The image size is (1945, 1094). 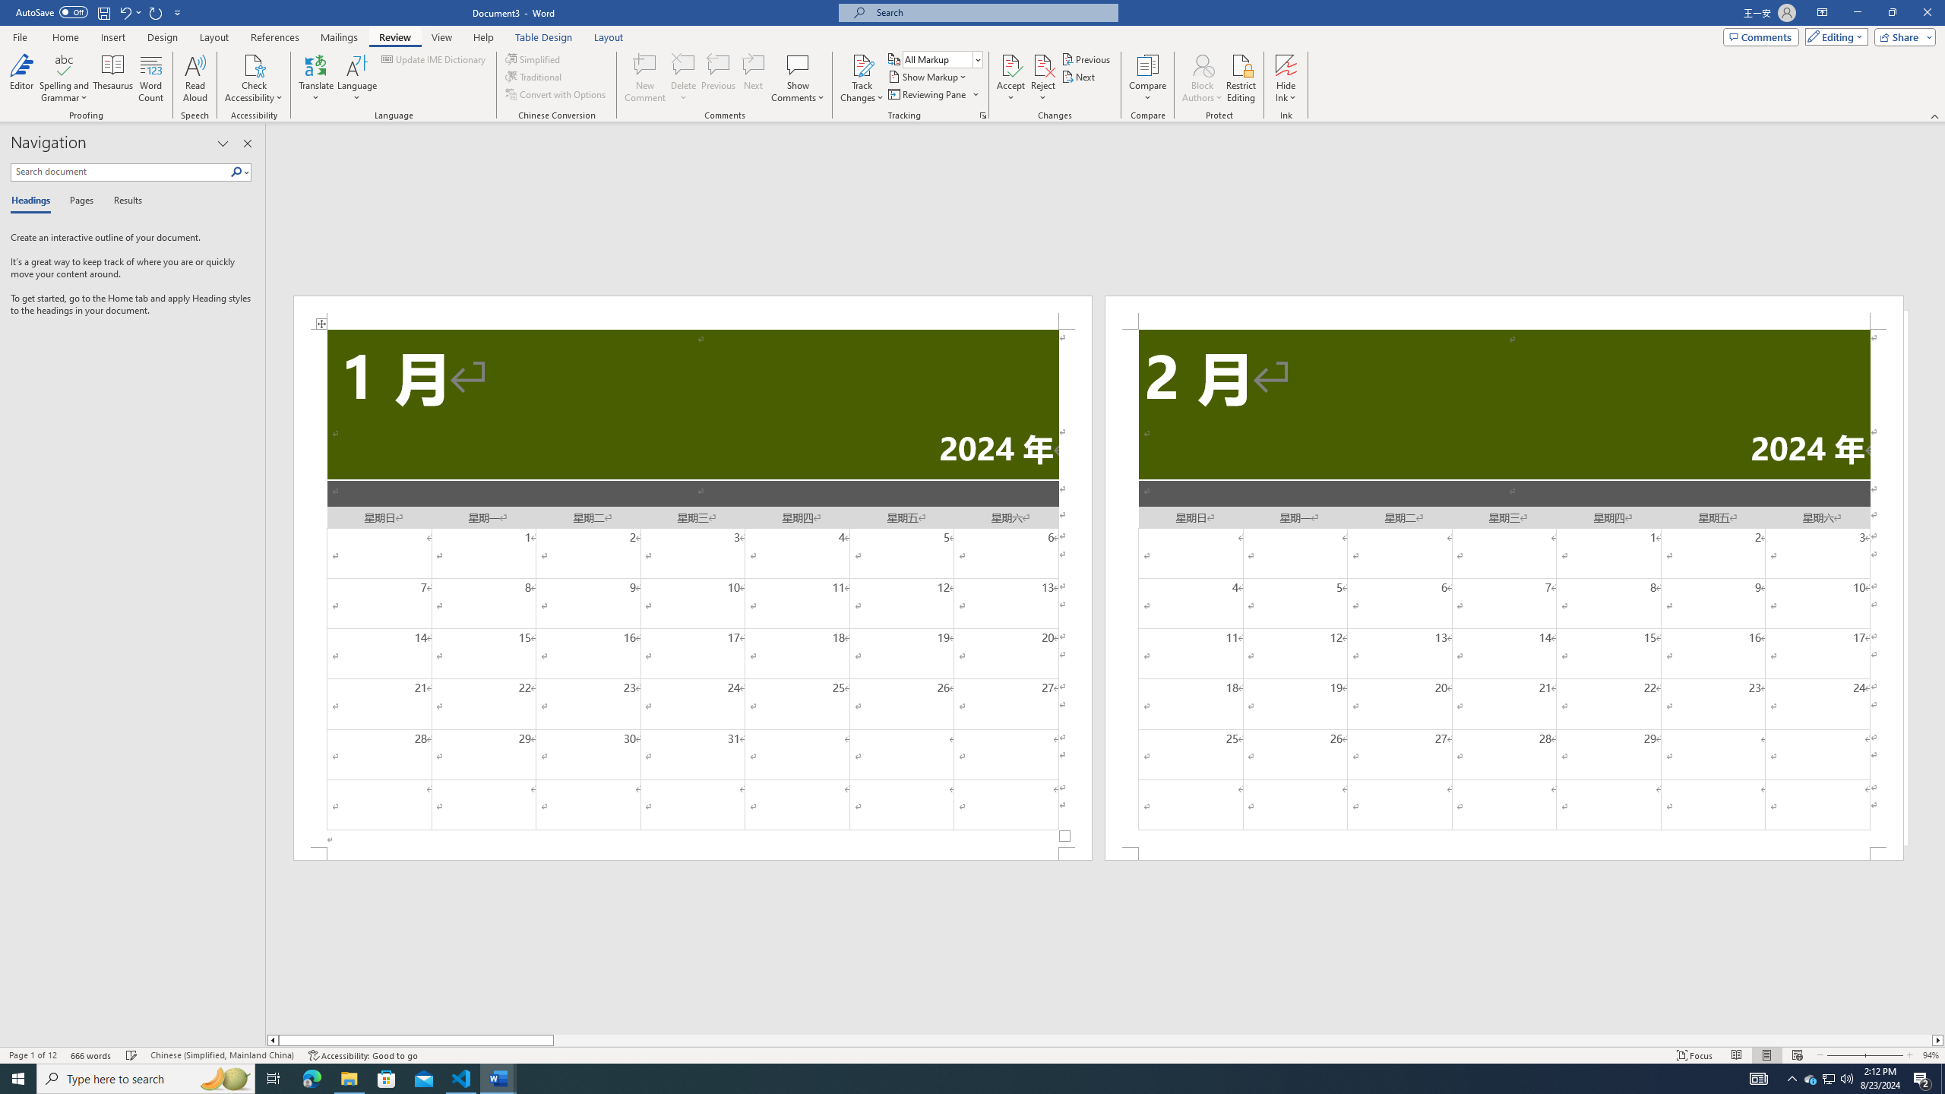 I want to click on Next, so click(x=1080, y=76).